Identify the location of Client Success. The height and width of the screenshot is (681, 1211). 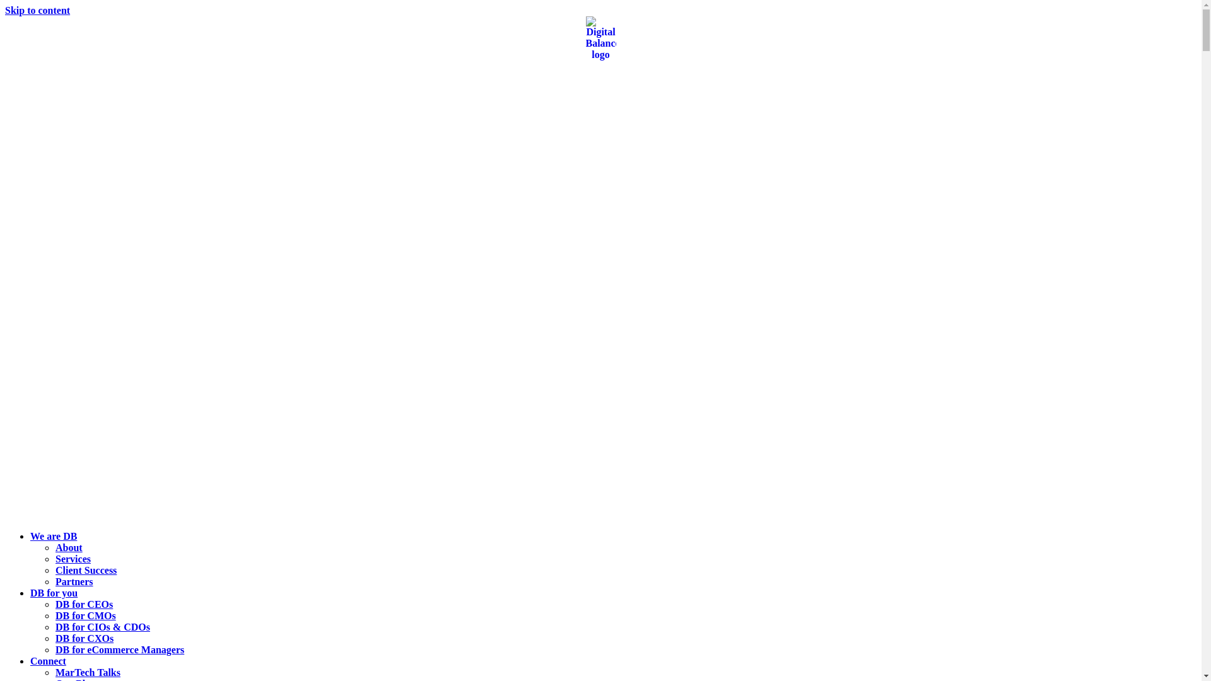
(86, 570).